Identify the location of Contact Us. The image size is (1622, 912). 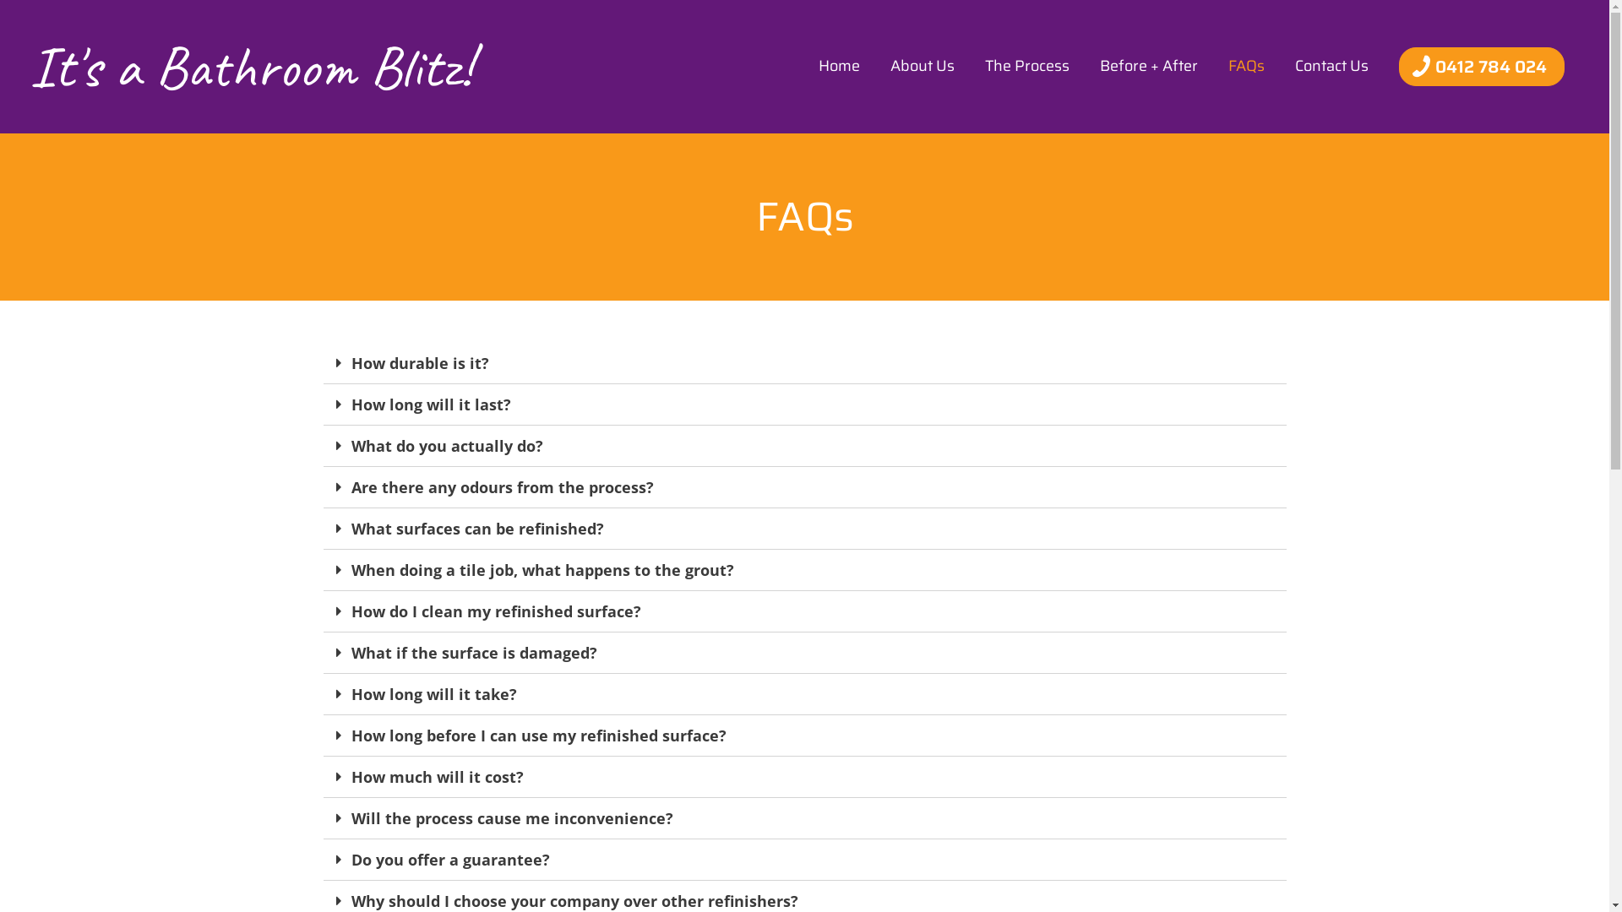
(1331, 66).